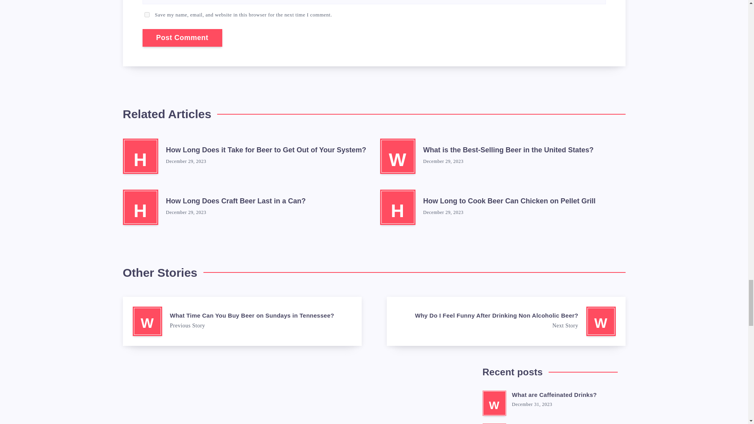 The width and height of the screenshot is (754, 424). Describe the element at coordinates (236, 202) in the screenshot. I see `How Long Does Craft Beer Last in a Can?` at that location.